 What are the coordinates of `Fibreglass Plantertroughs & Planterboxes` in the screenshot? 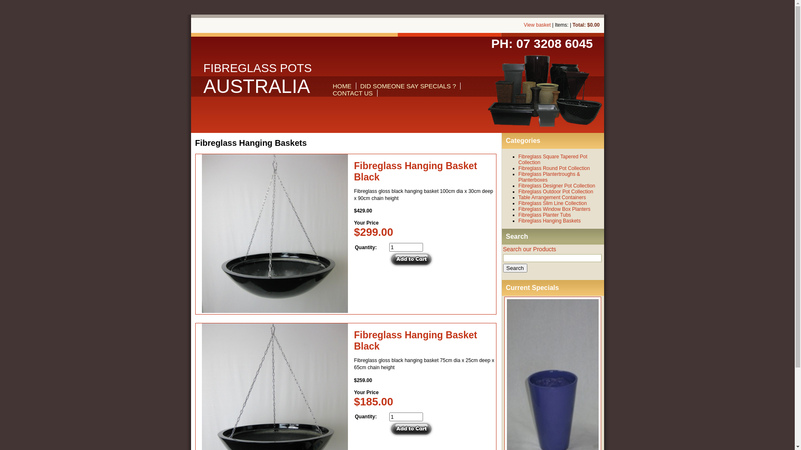 It's located at (549, 177).